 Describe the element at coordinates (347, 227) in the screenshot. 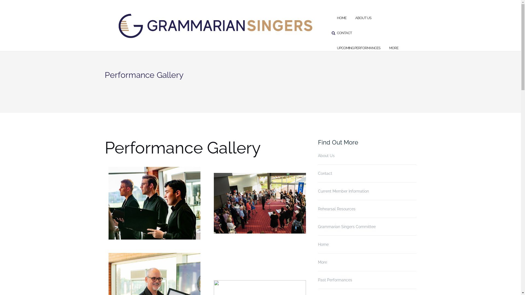

I see `Grammarian Singers Committee` at that location.